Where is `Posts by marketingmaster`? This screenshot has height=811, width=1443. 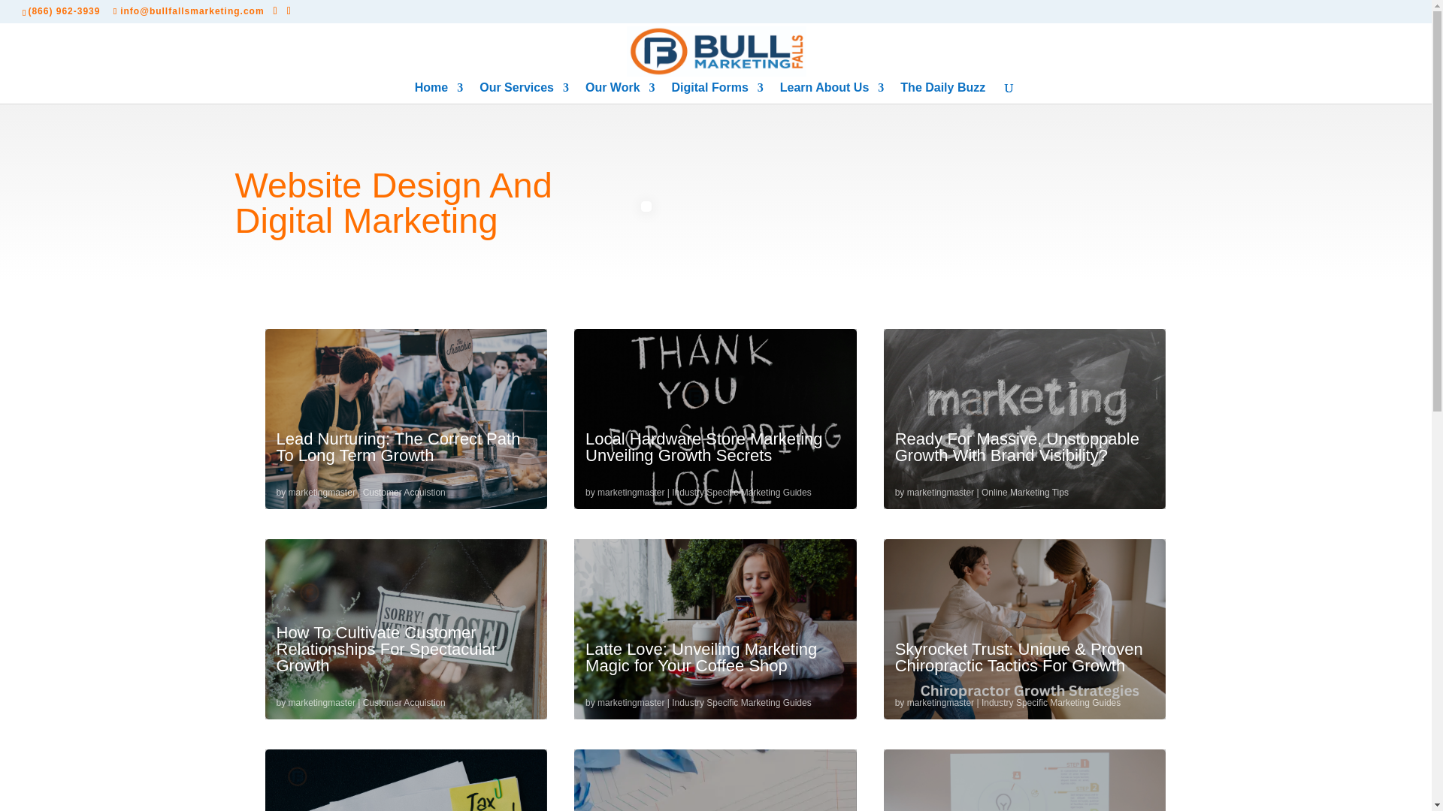 Posts by marketingmaster is located at coordinates (941, 702).